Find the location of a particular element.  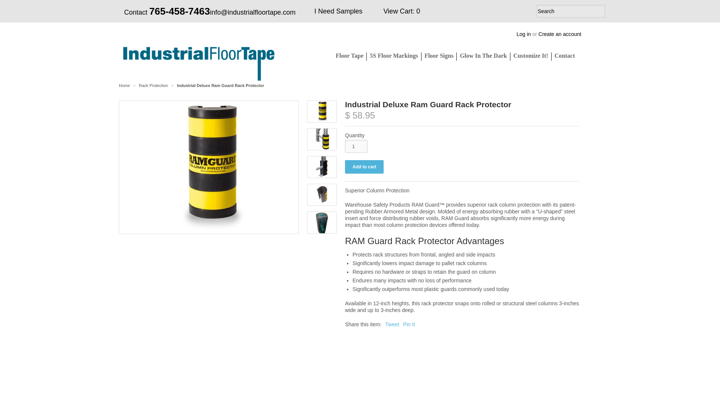

Home is located at coordinates (124, 85).